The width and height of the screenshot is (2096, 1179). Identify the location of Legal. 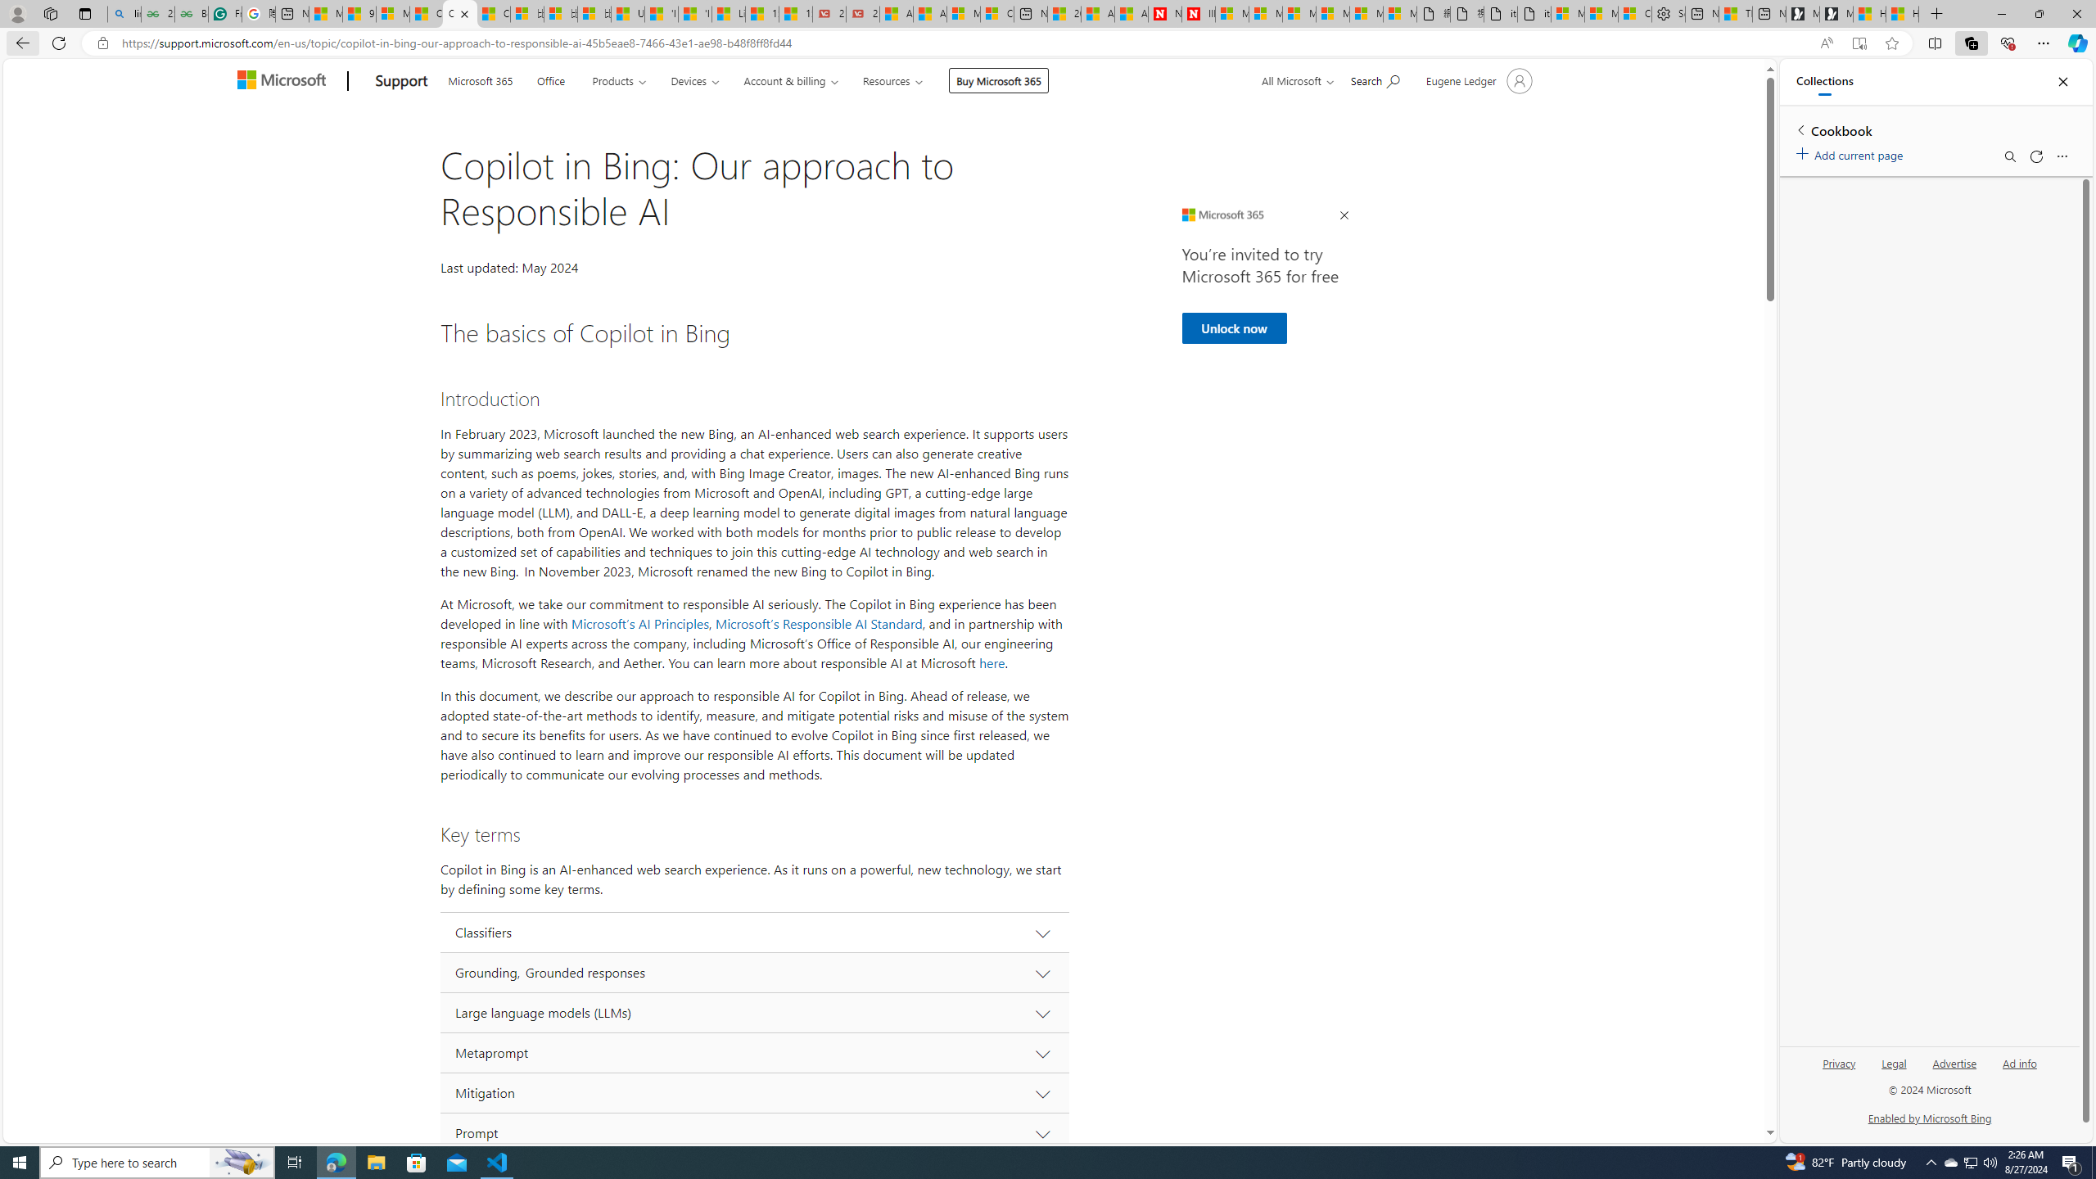
(1895, 1063).